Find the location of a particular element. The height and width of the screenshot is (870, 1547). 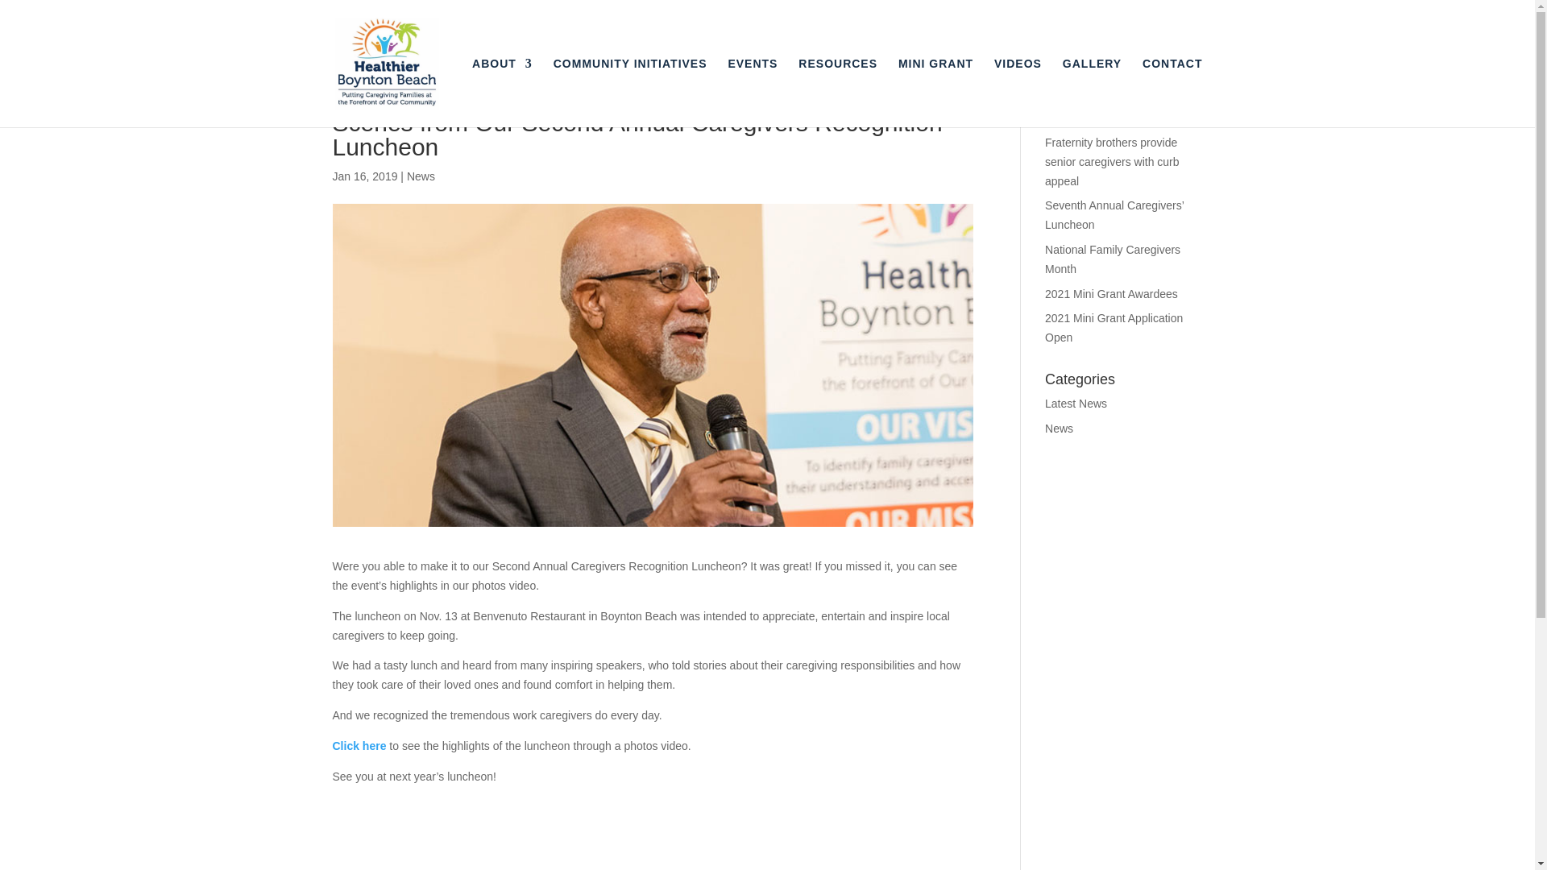

News is located at coordinates (421, 176).